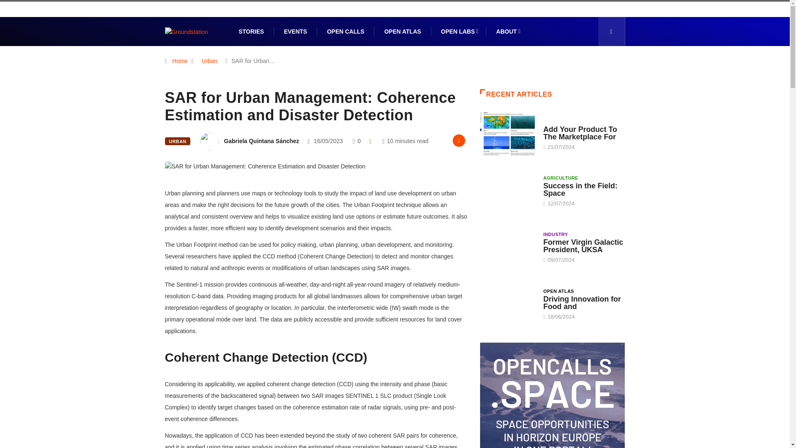 Image resolution: width=796 pixels, height=448 pixels. Describe the element at coordinates (403, 32) in the screenshot. I see `OPEN ATLAS` at that location.